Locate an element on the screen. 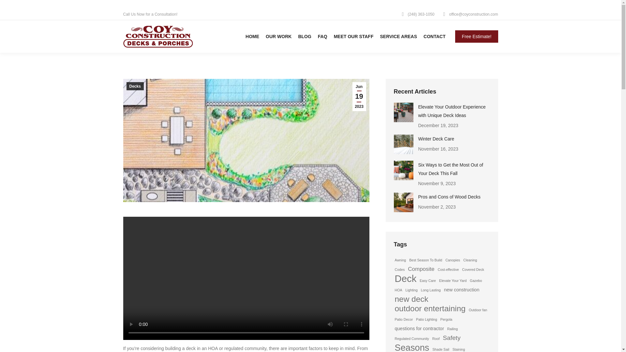 The height and width of the screenshot is (352, 626). SERVICE AREAS is located at coordinates (398, 37).